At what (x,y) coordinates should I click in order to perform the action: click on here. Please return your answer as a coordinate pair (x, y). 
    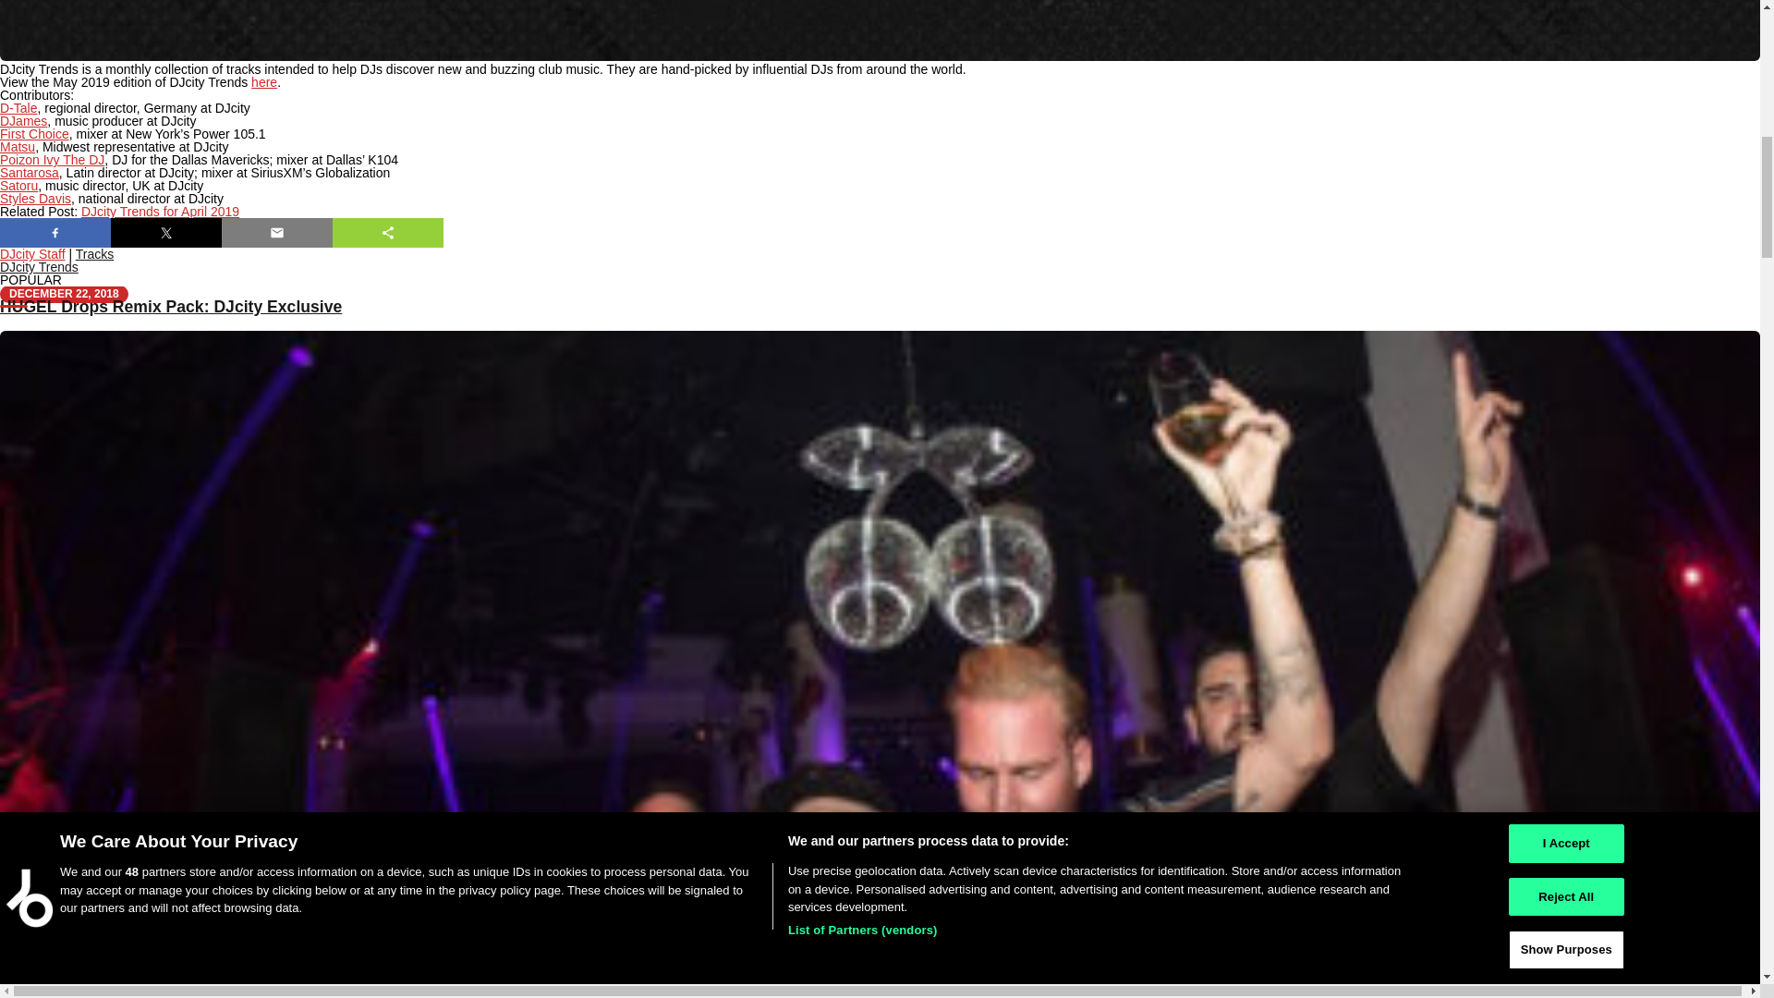
    Looking at the image, I should click on (264, 82).